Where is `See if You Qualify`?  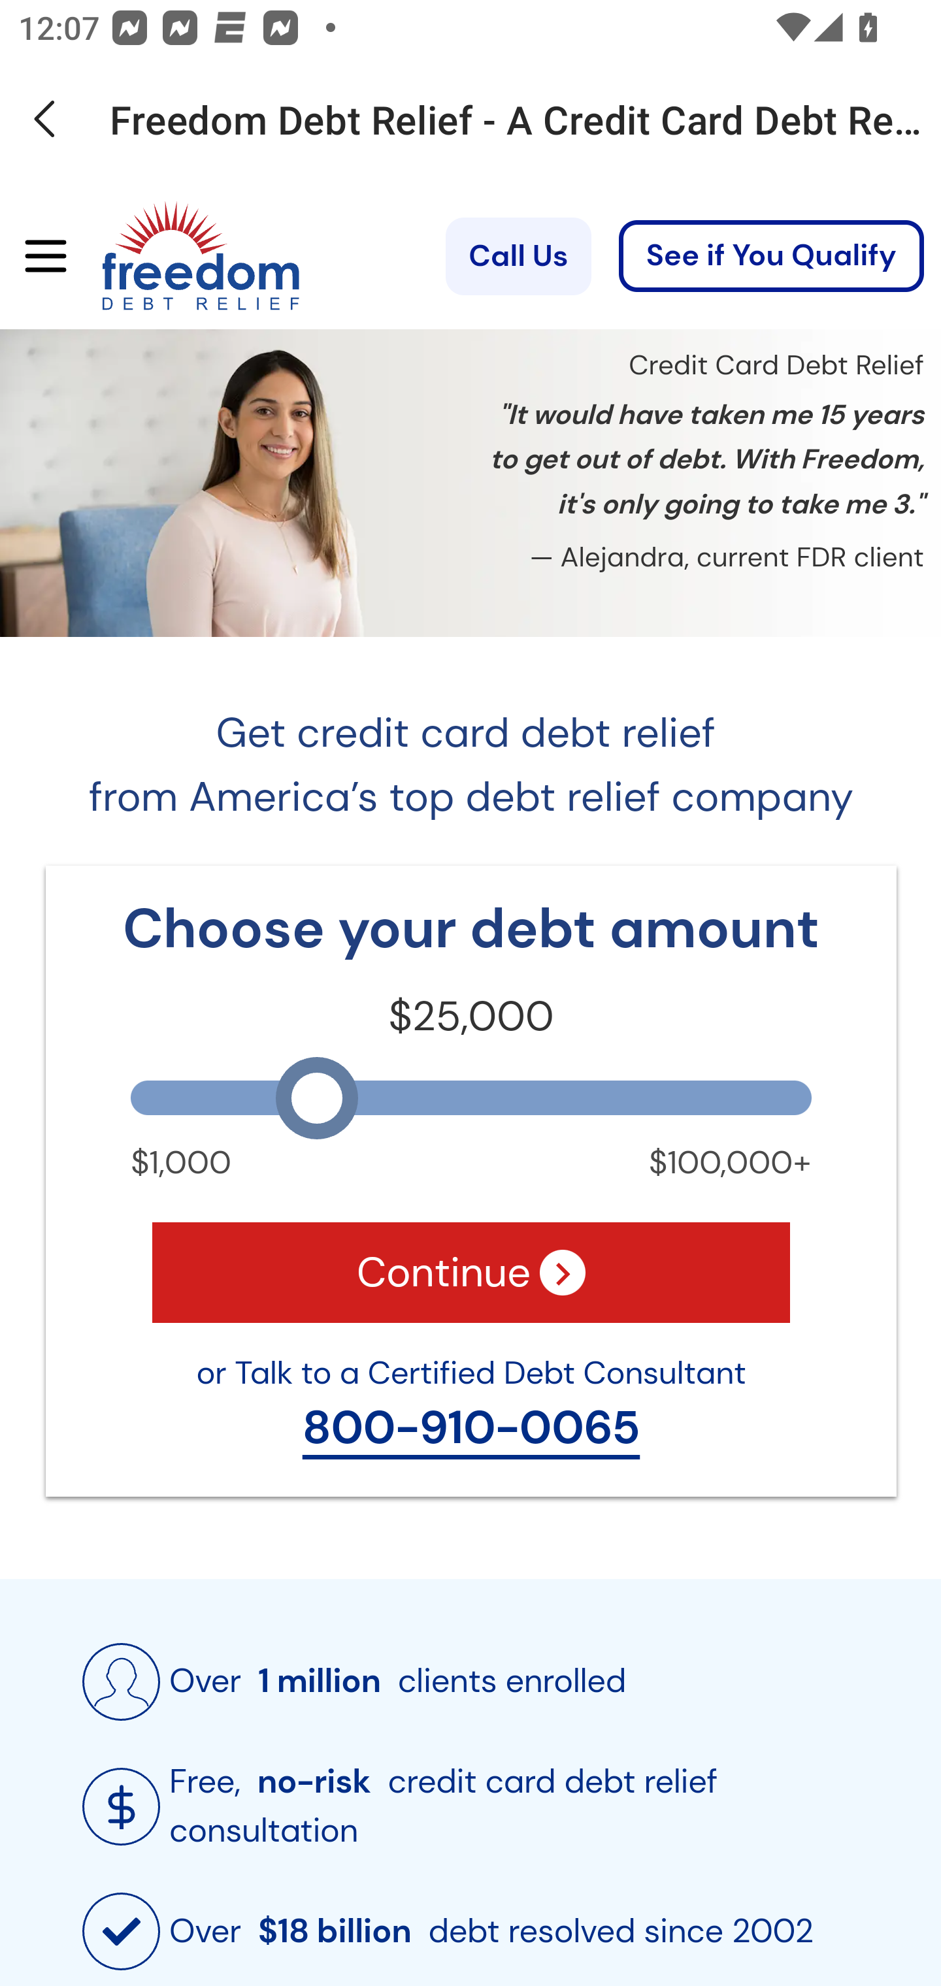 See if You Qualify is located at coordinates (771, 257).